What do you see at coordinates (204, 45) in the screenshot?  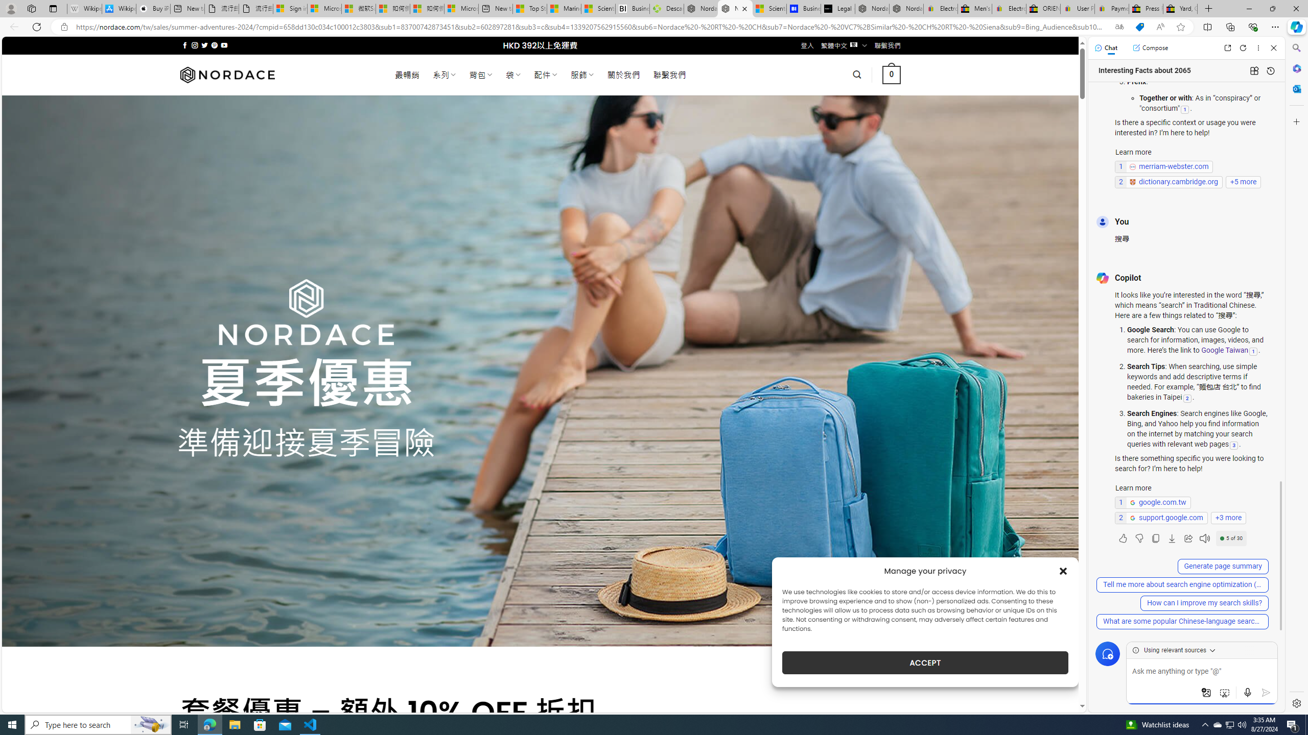 I see `Follow on Twitter` at bounding box center [204, 45].